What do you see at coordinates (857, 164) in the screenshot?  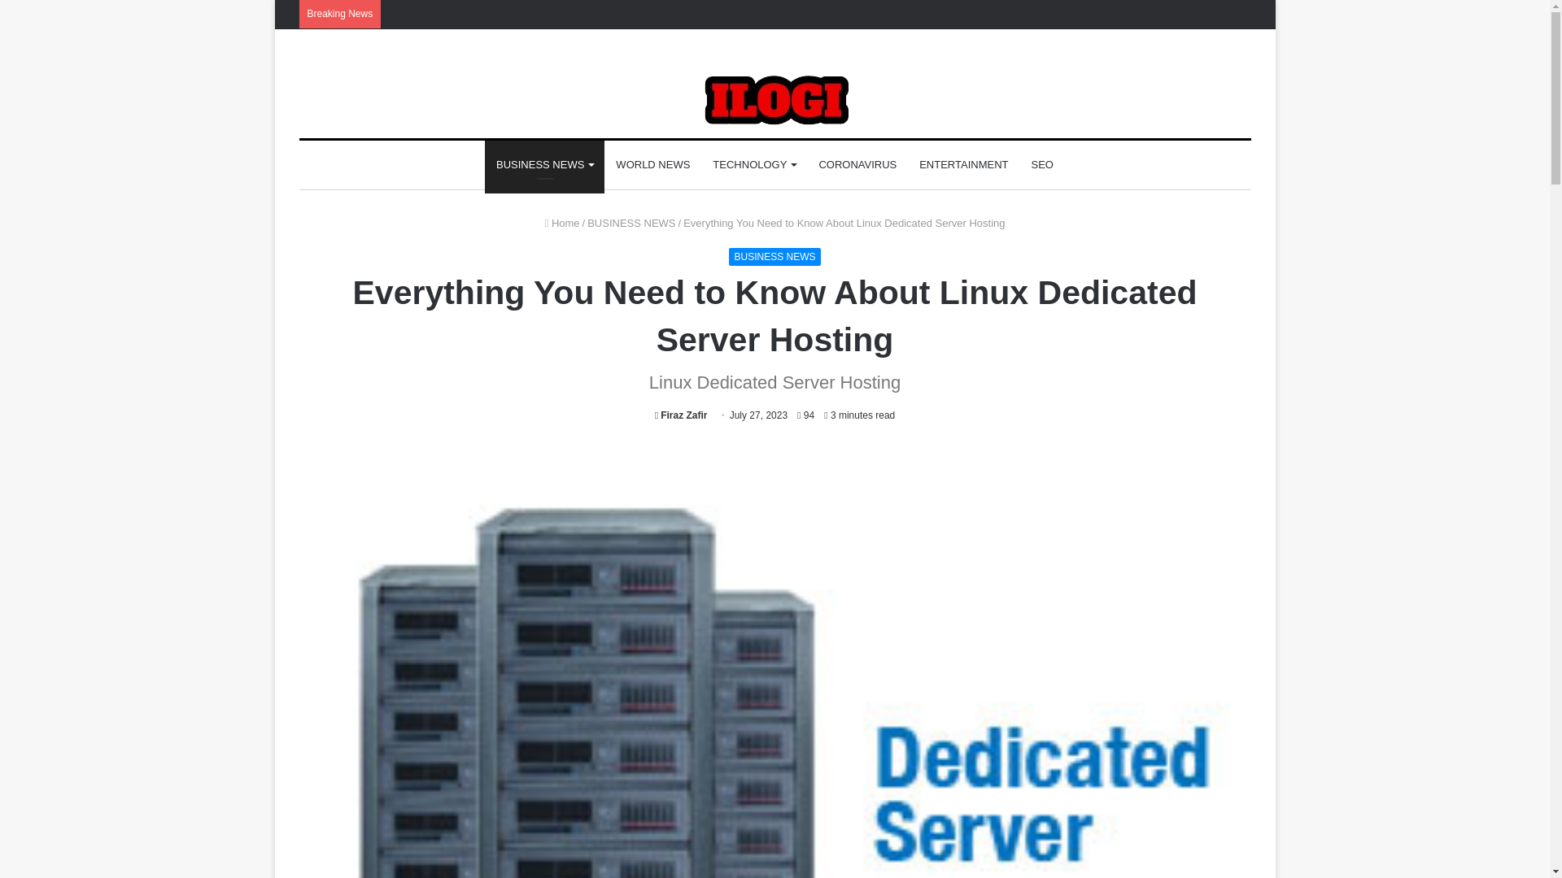 I see `CORONAVIRUS` at bounding box center [857, 164].